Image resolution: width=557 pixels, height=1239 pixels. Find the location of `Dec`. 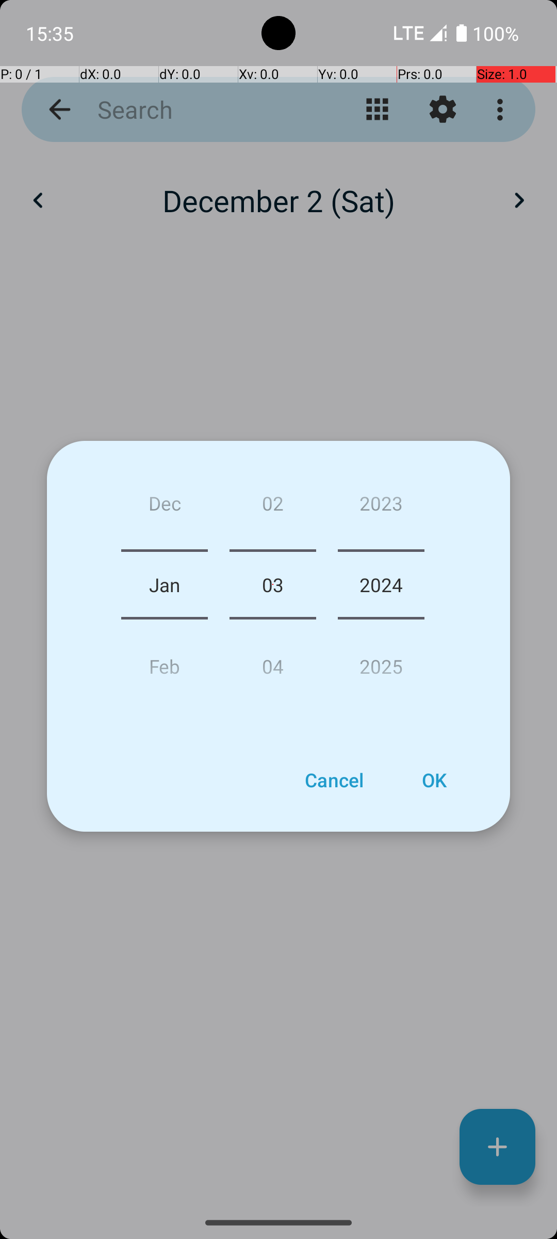

Dec is located at coordinates (165, 507).